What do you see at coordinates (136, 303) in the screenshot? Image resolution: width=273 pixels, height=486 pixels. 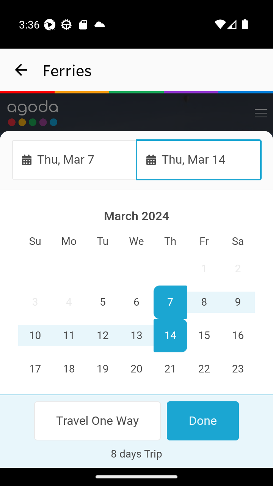 I see `6` at bounding box center [136, 303].